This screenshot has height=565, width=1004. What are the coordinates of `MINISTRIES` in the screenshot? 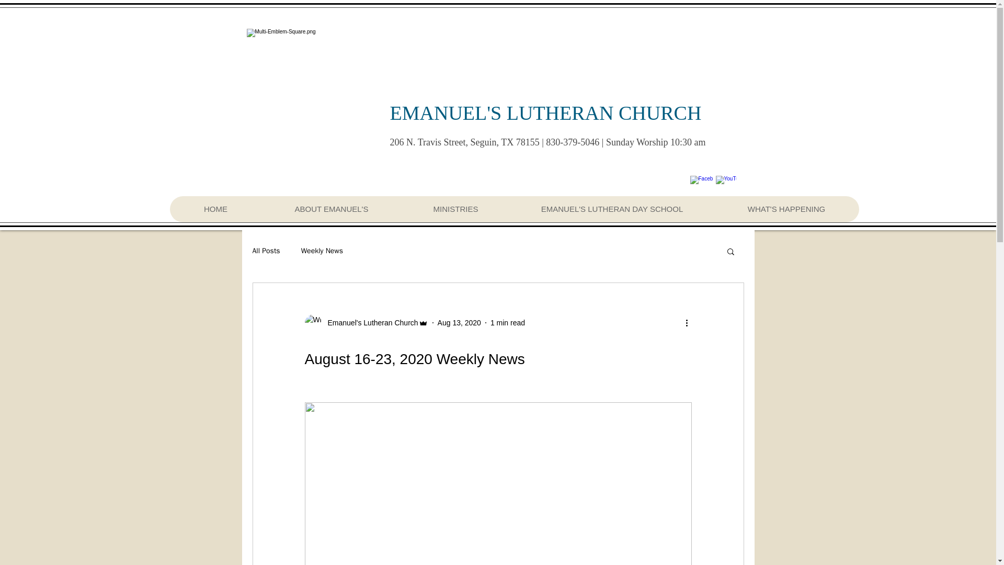 It's located at (455, 209).